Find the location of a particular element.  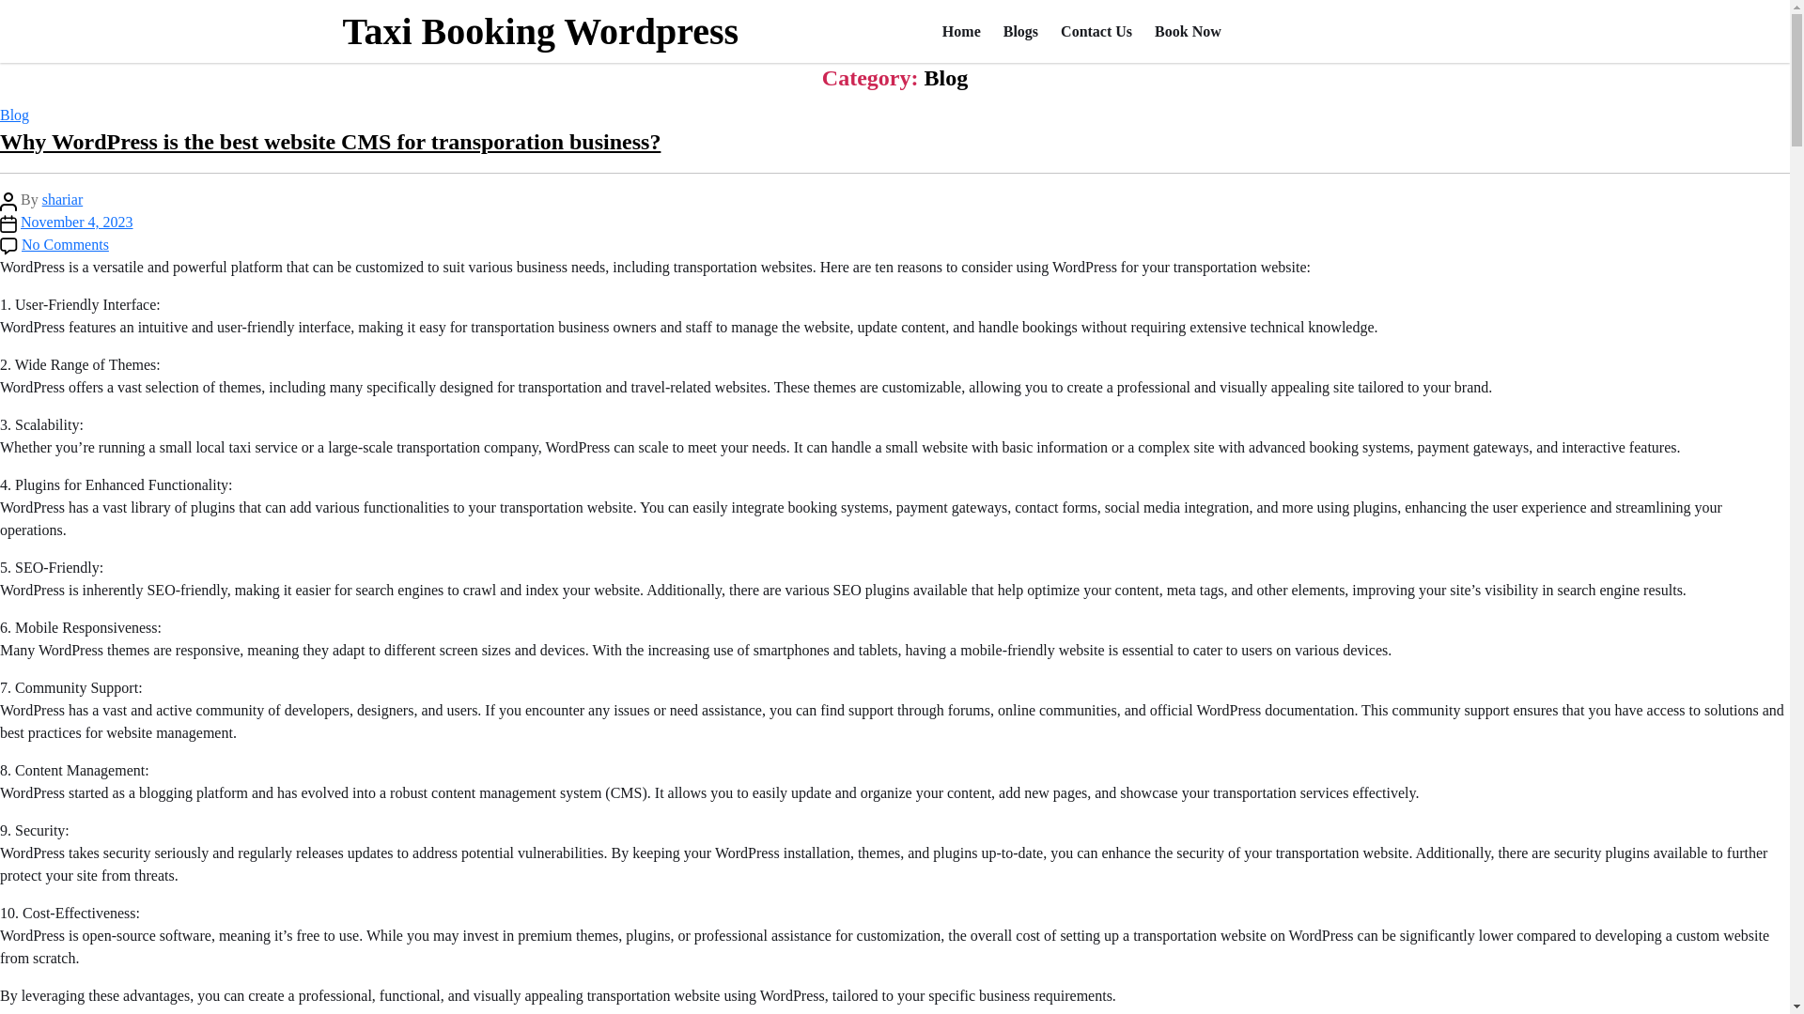

November 4, 2023 is located at coordinates (77, 222).